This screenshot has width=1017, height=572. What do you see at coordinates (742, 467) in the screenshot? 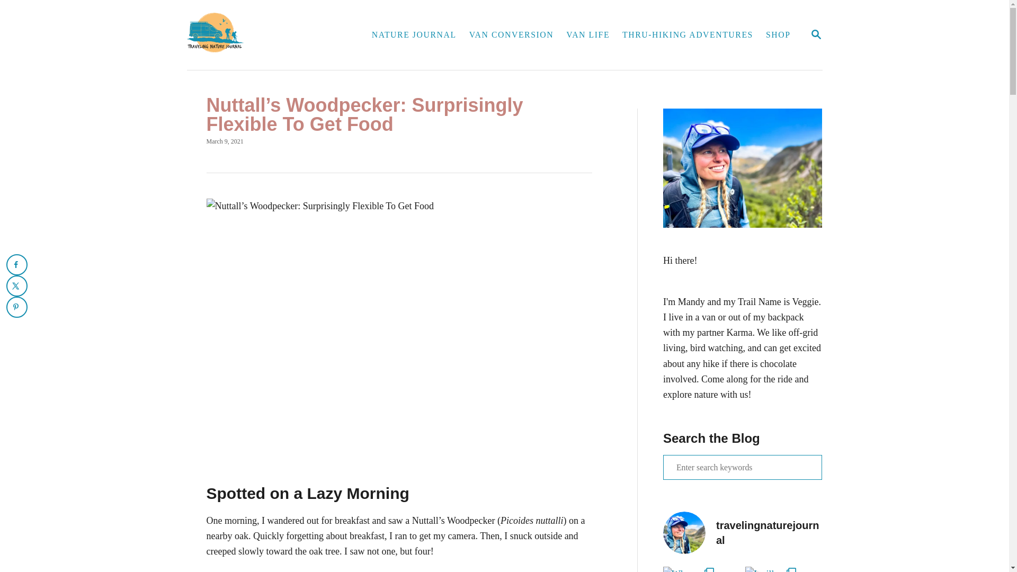
I see `Search for:` at bounding box center [742, 467].